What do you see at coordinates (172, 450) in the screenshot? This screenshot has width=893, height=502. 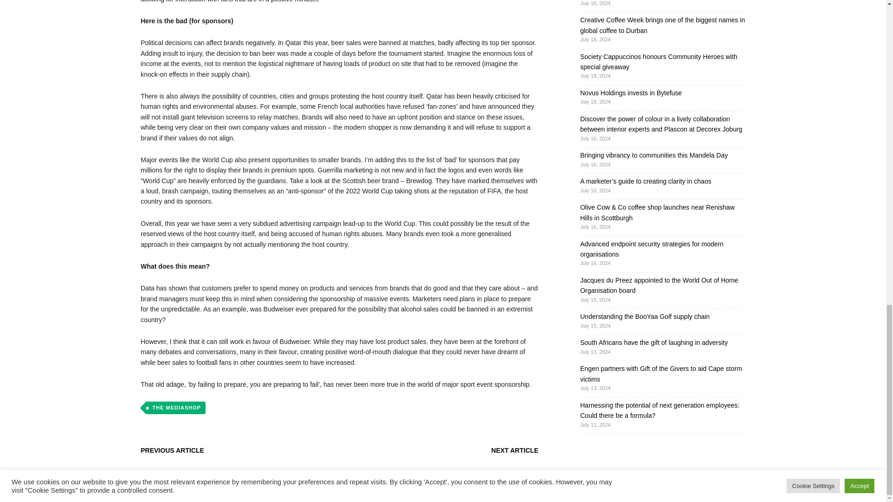 I see `PREVIOUS ARTICLE` at bounding box center [172, 450].